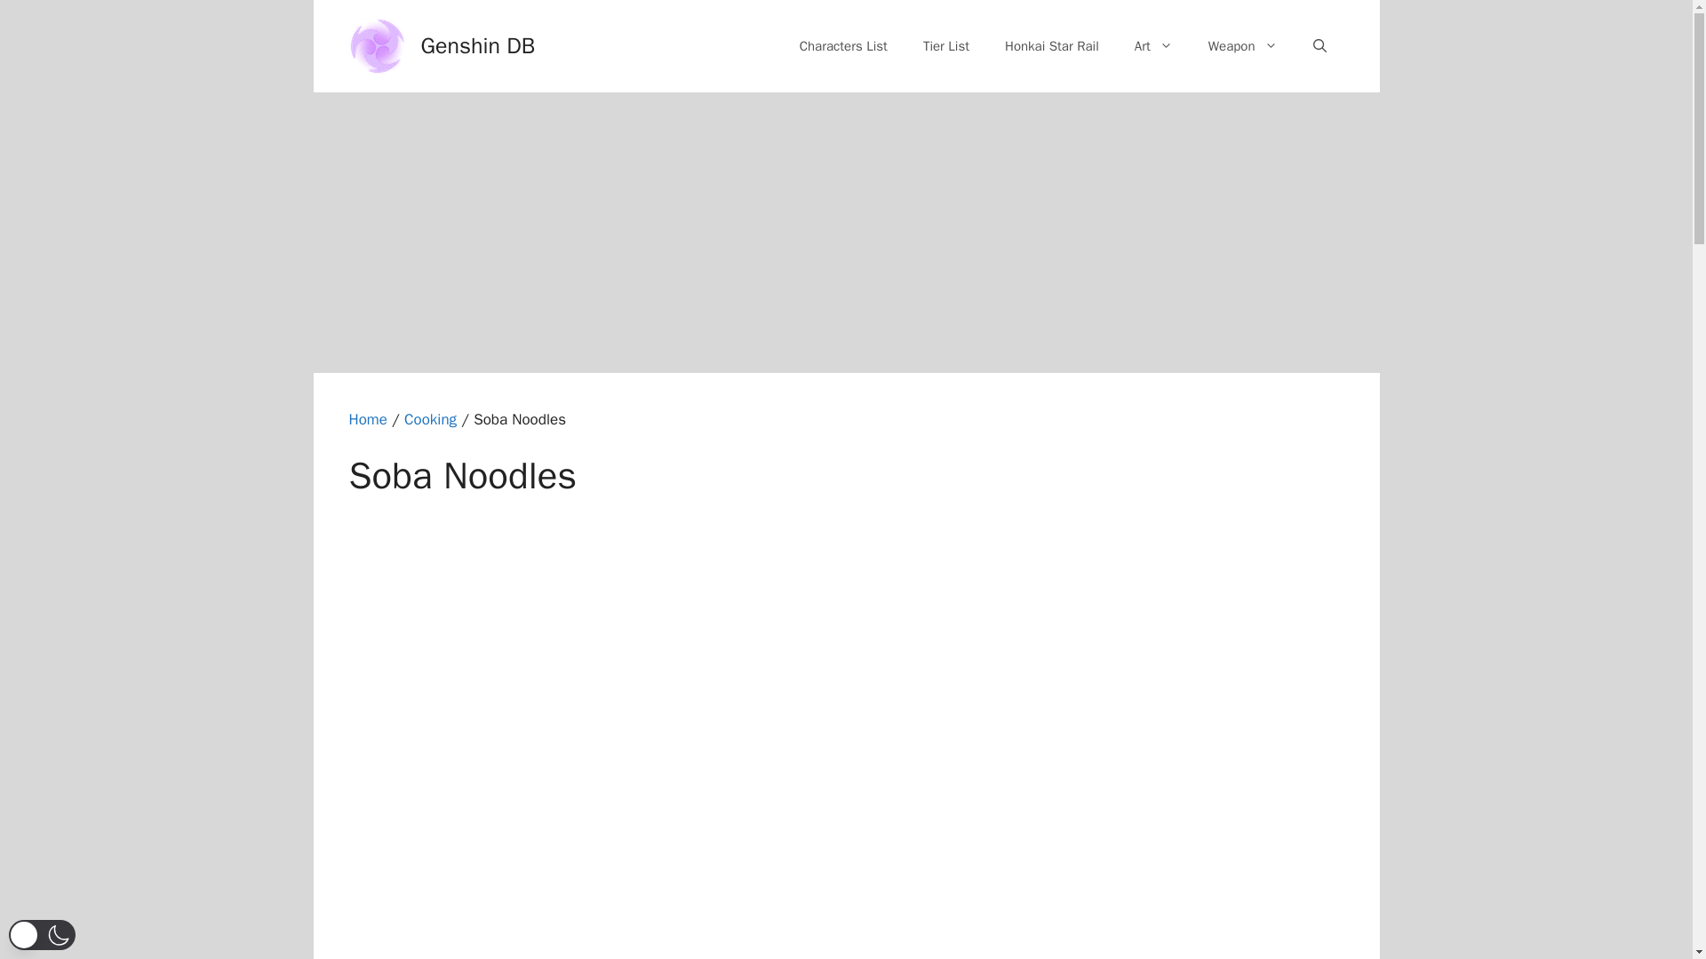 Image resolution: width=1706 pixels, height=959 pixels. What do you see at coordinates (1242, 46) in the screenshot?
I see `Weapon` at bounding box center [1242, 46].